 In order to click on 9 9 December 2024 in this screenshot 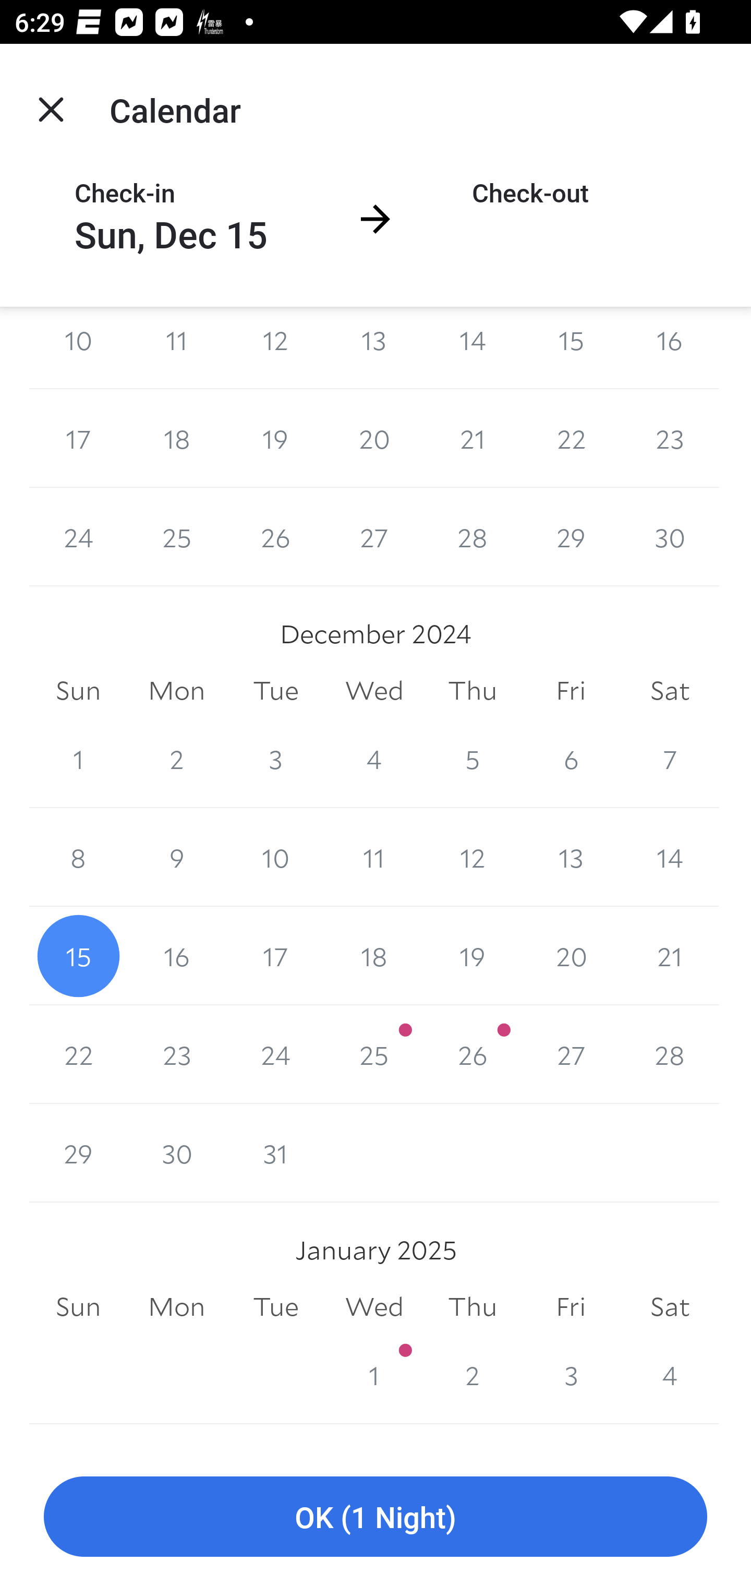, I will do `click(176, 858)`.